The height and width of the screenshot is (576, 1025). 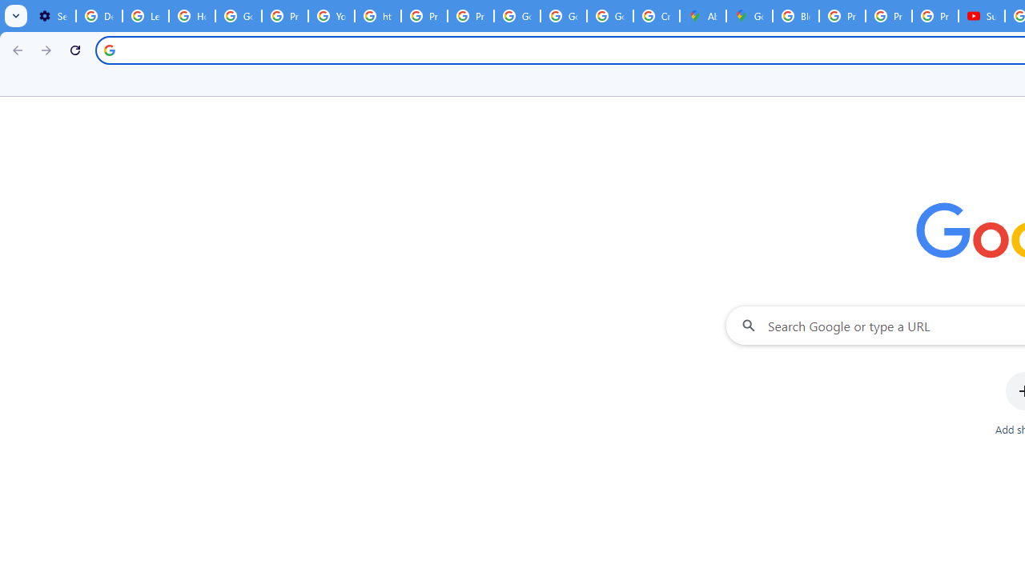 I want to click on Privacy Help Center - Policies Help, so click(x=842, y=16).